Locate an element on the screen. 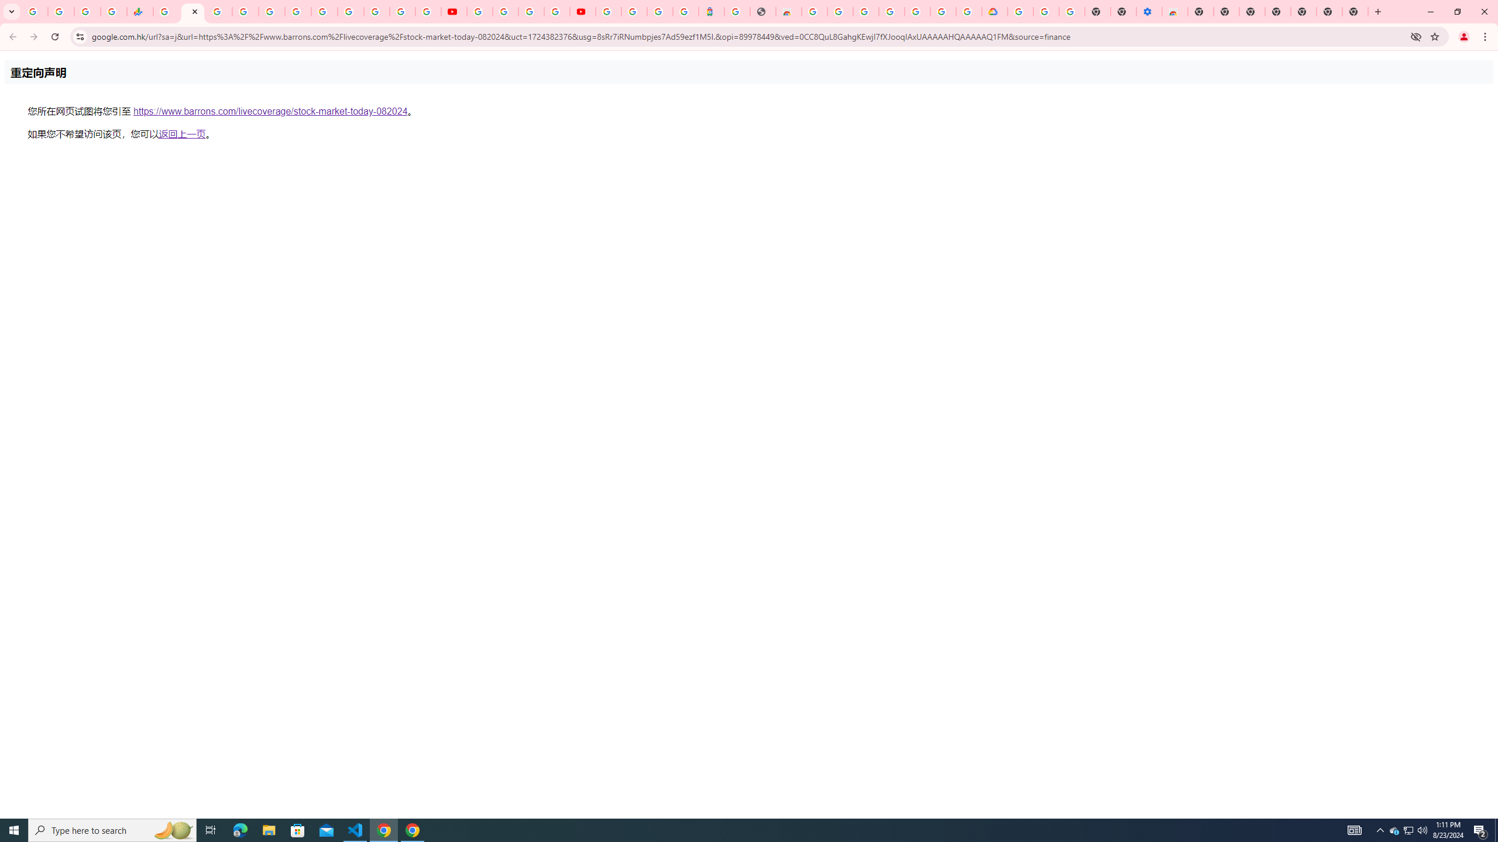  Chrome Web Store - Household is located at coordinates (788, 12).